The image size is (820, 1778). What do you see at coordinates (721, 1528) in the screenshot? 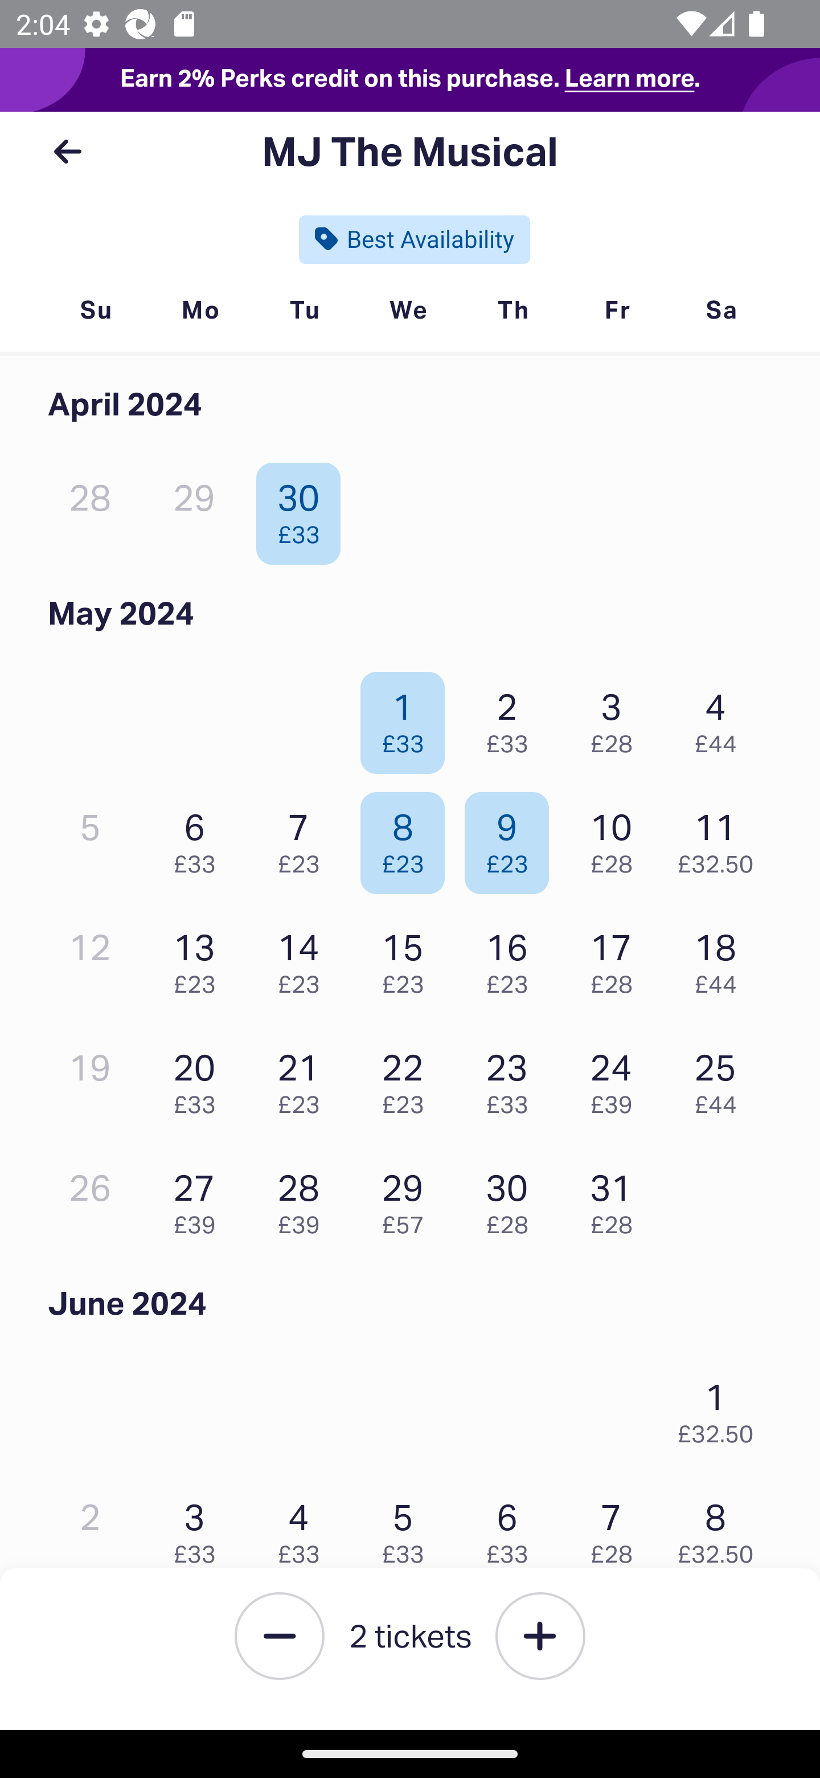
I see `8 £32.50` at bounding box center [721, 1528].